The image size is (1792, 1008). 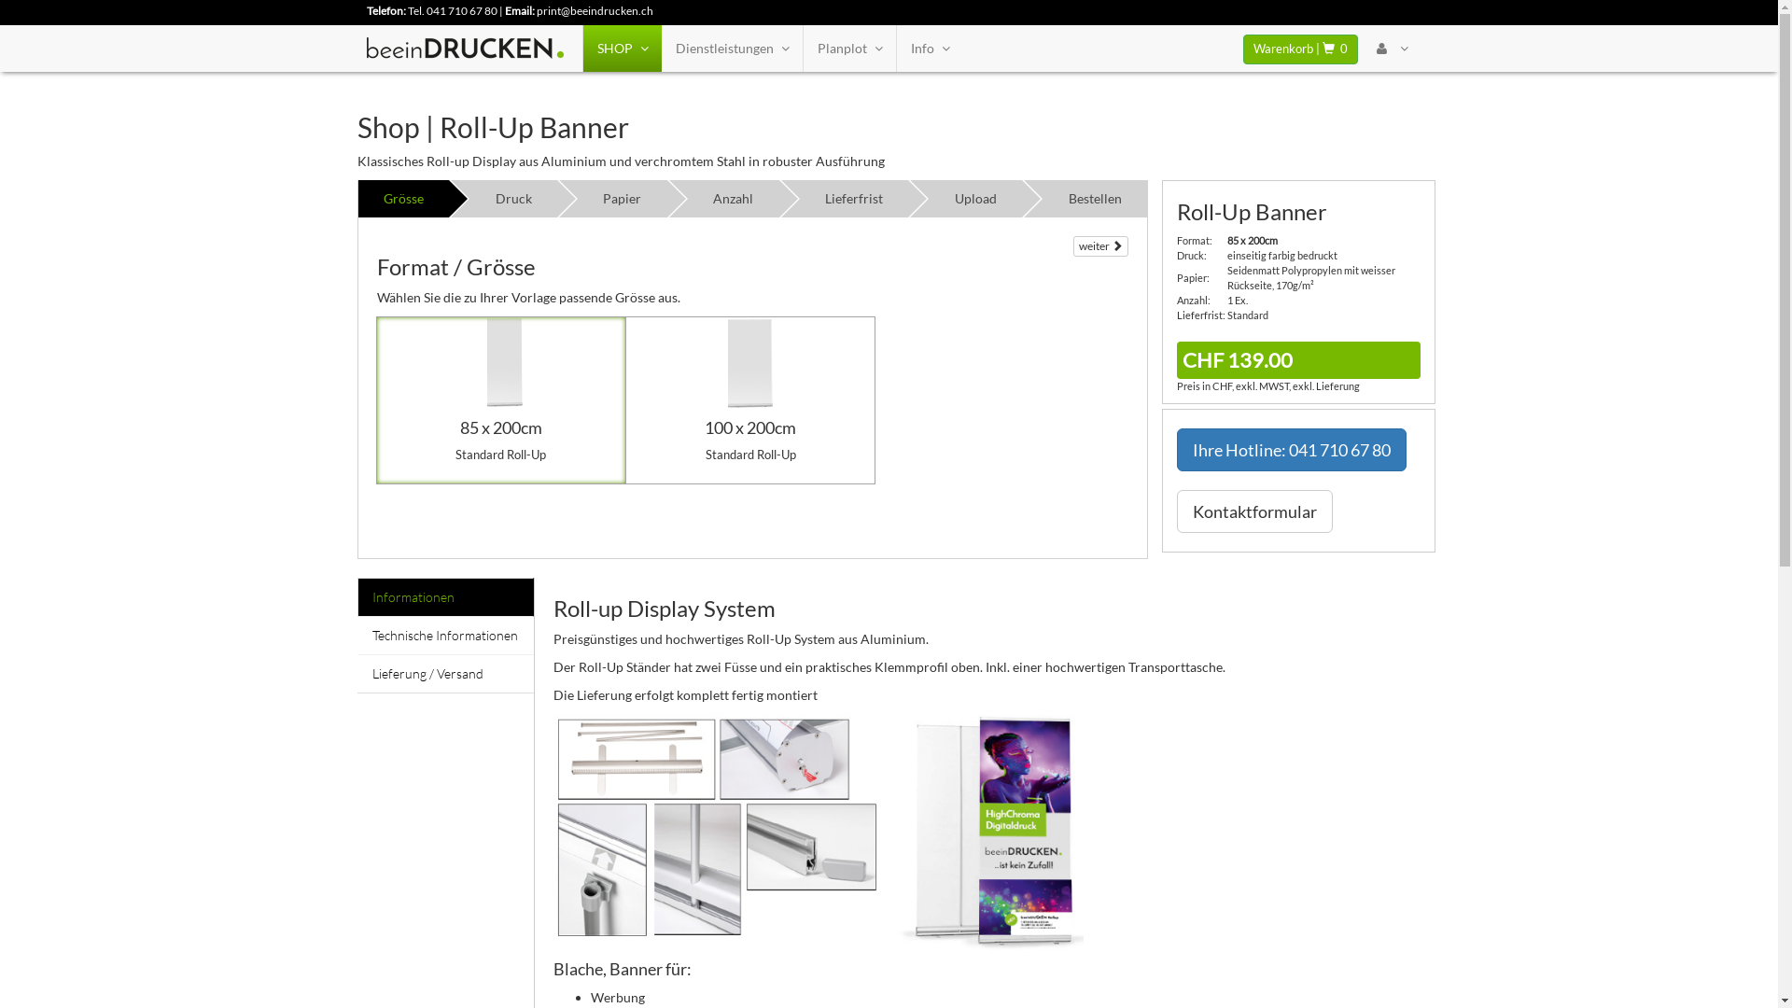 What do you see at coordinates (1292, 450) in the screenshot?
I see `Ihre Hotline: 041 710 67 80` at bounding box center [1292, 450].